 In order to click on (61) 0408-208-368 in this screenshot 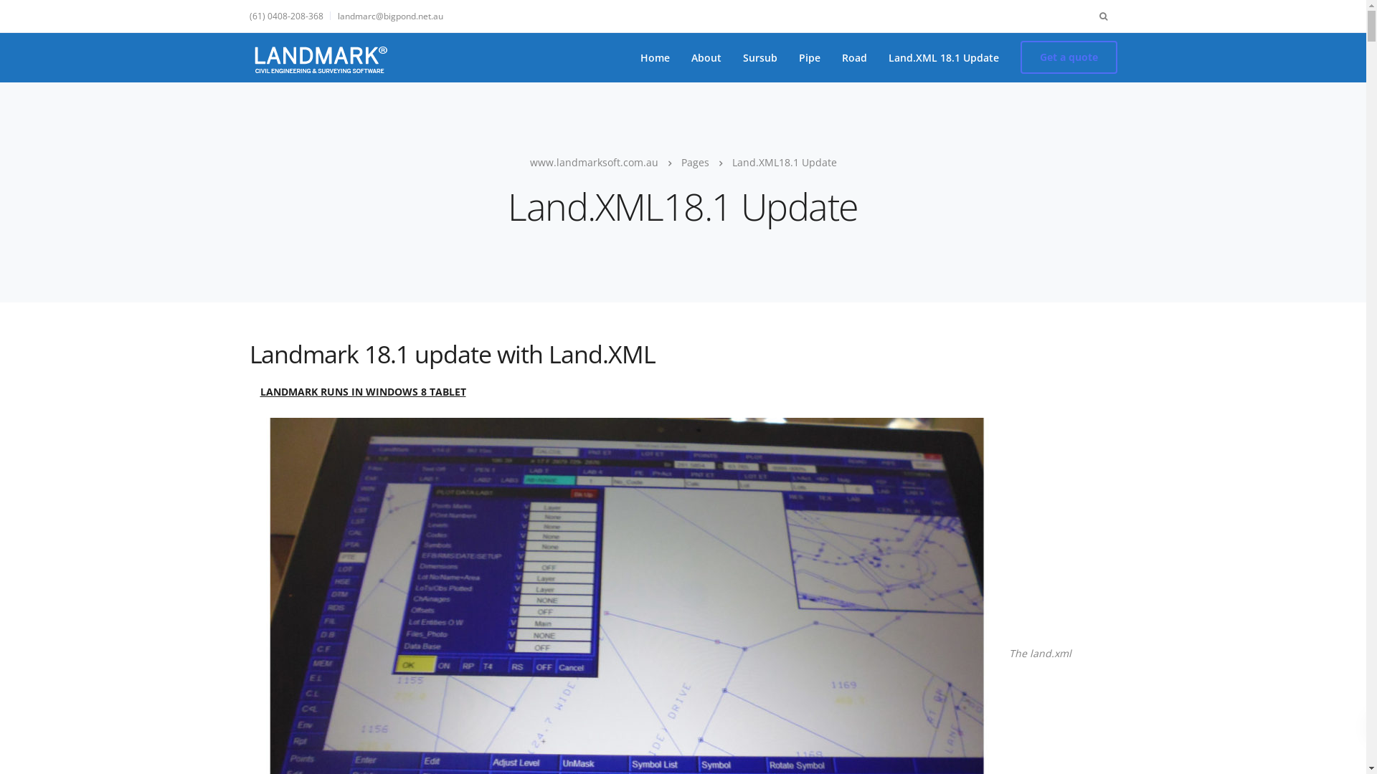, I will do `click(290, 16)`.